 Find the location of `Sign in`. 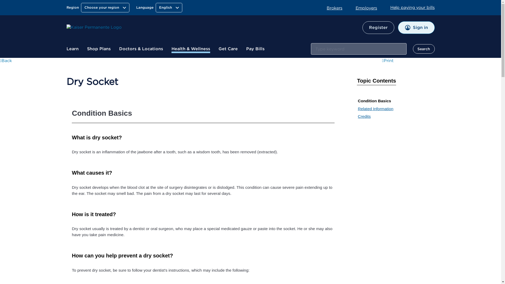

Sign in is located at coordinates (416, 27).